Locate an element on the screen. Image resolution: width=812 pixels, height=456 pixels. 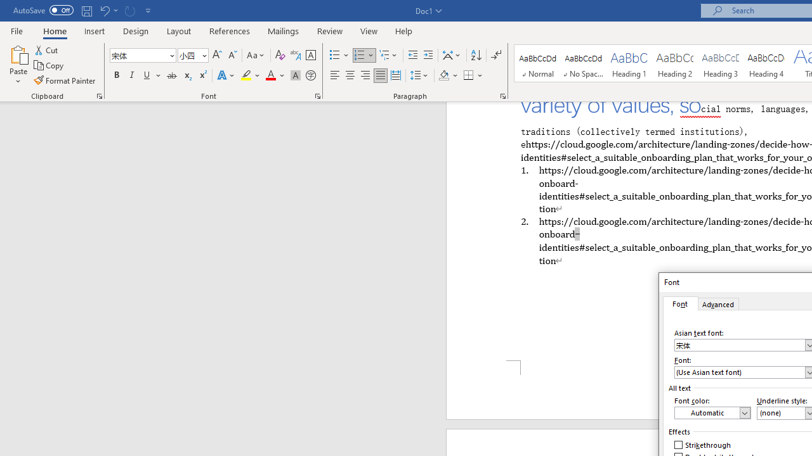
Shading is located at coordinates (448, 76).